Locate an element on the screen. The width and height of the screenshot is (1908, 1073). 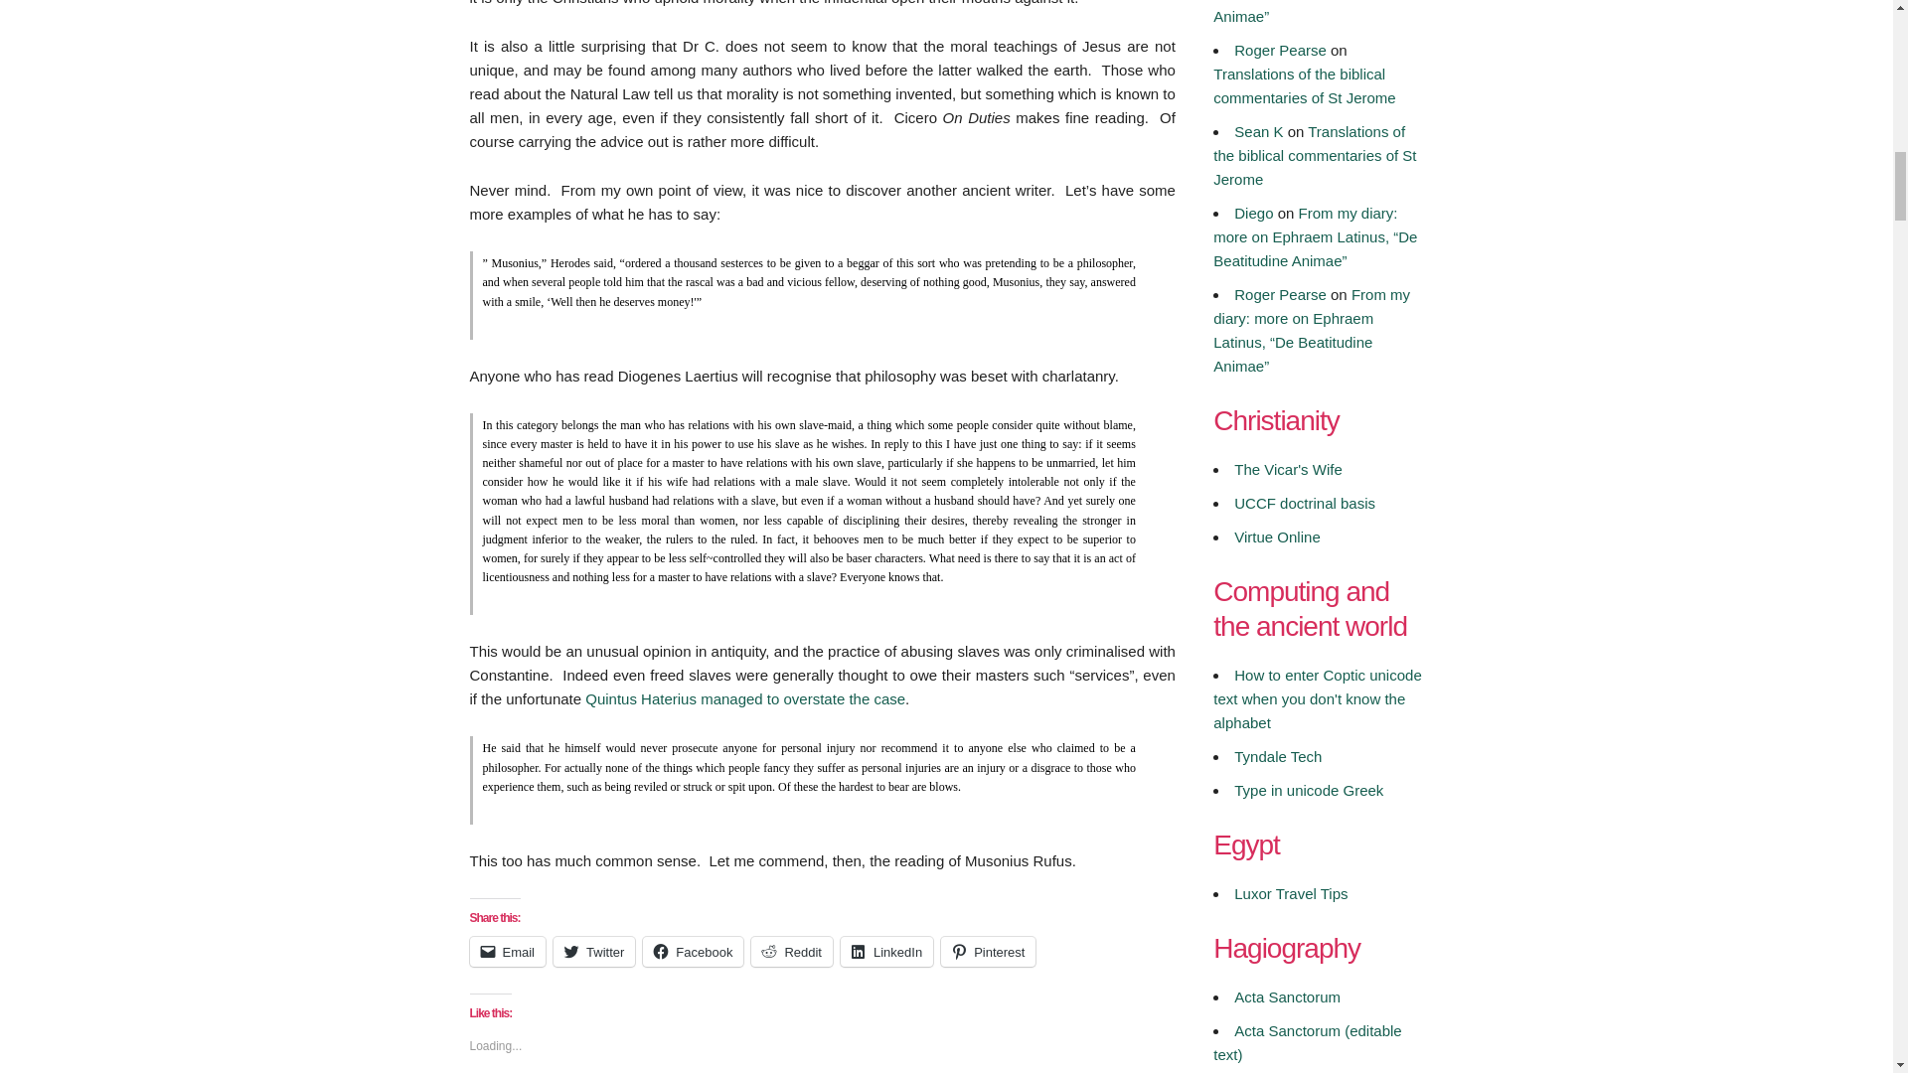
Reddit is located at coordinates (791, 952).